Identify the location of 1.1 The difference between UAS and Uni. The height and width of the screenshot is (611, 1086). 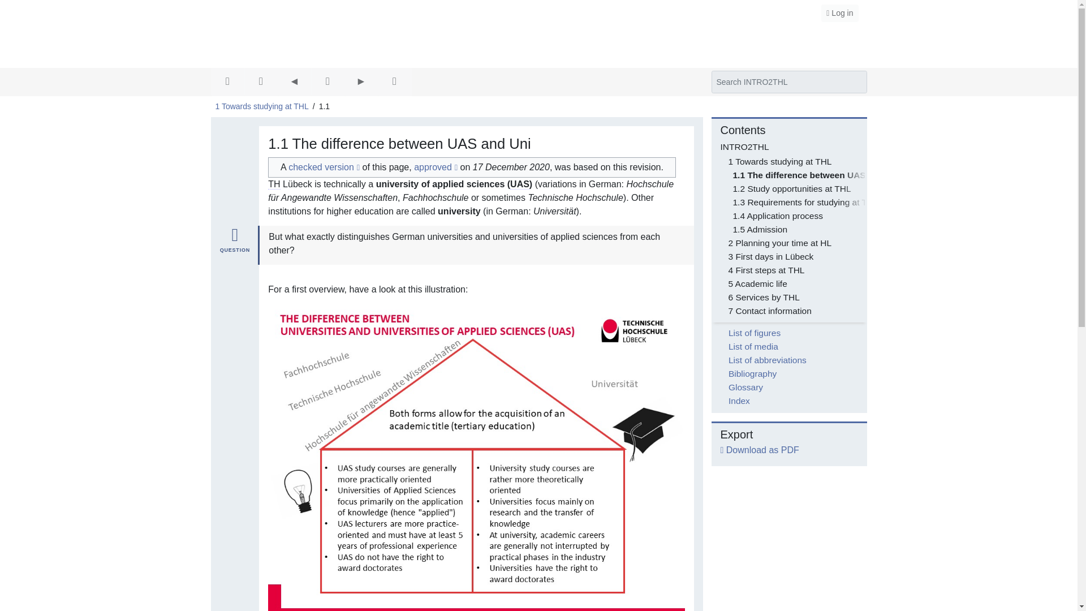
(817, 175).